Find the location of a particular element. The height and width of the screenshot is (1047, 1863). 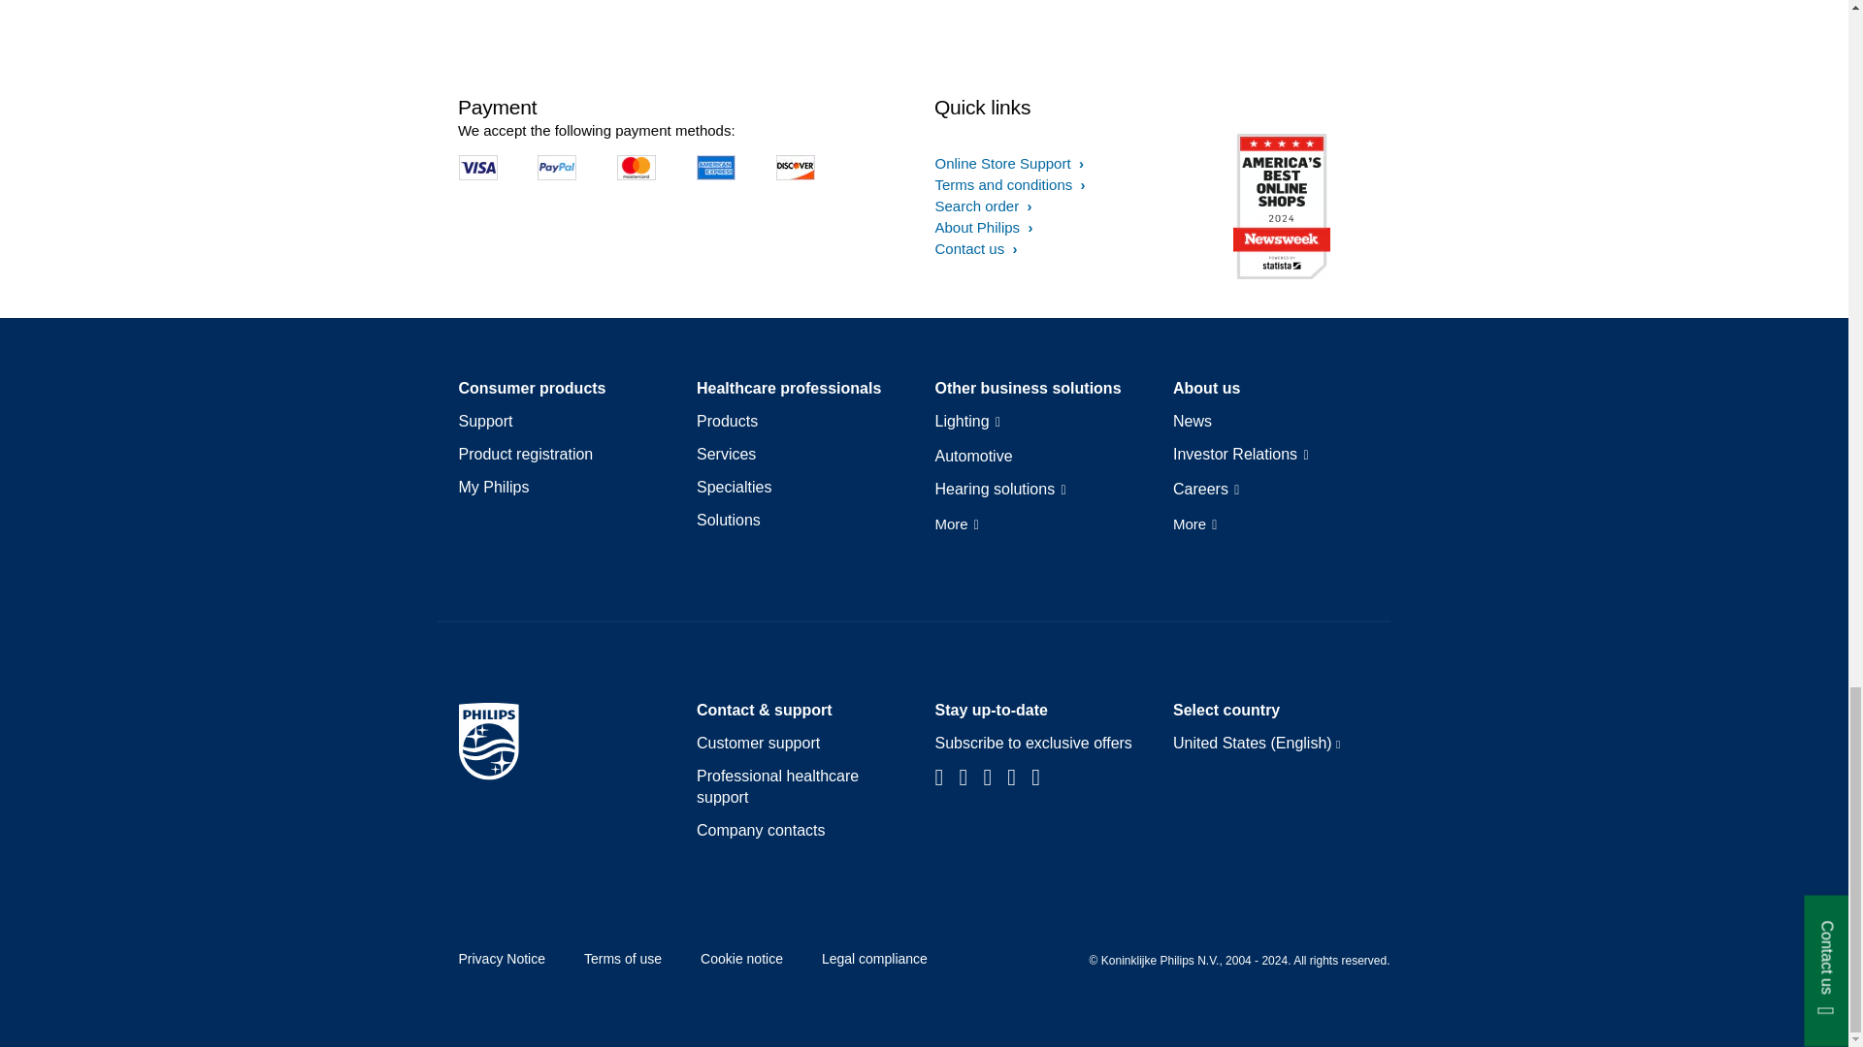

Support is located at coordinates (485, 422).